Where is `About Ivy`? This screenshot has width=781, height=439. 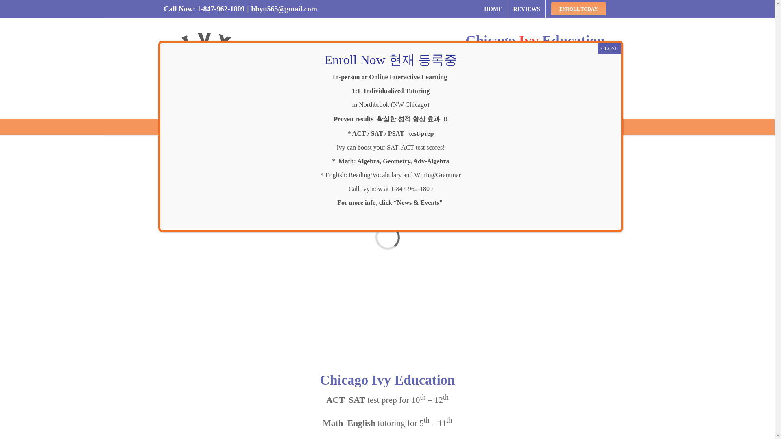 About Ivy is located at coordinates (202, 126).